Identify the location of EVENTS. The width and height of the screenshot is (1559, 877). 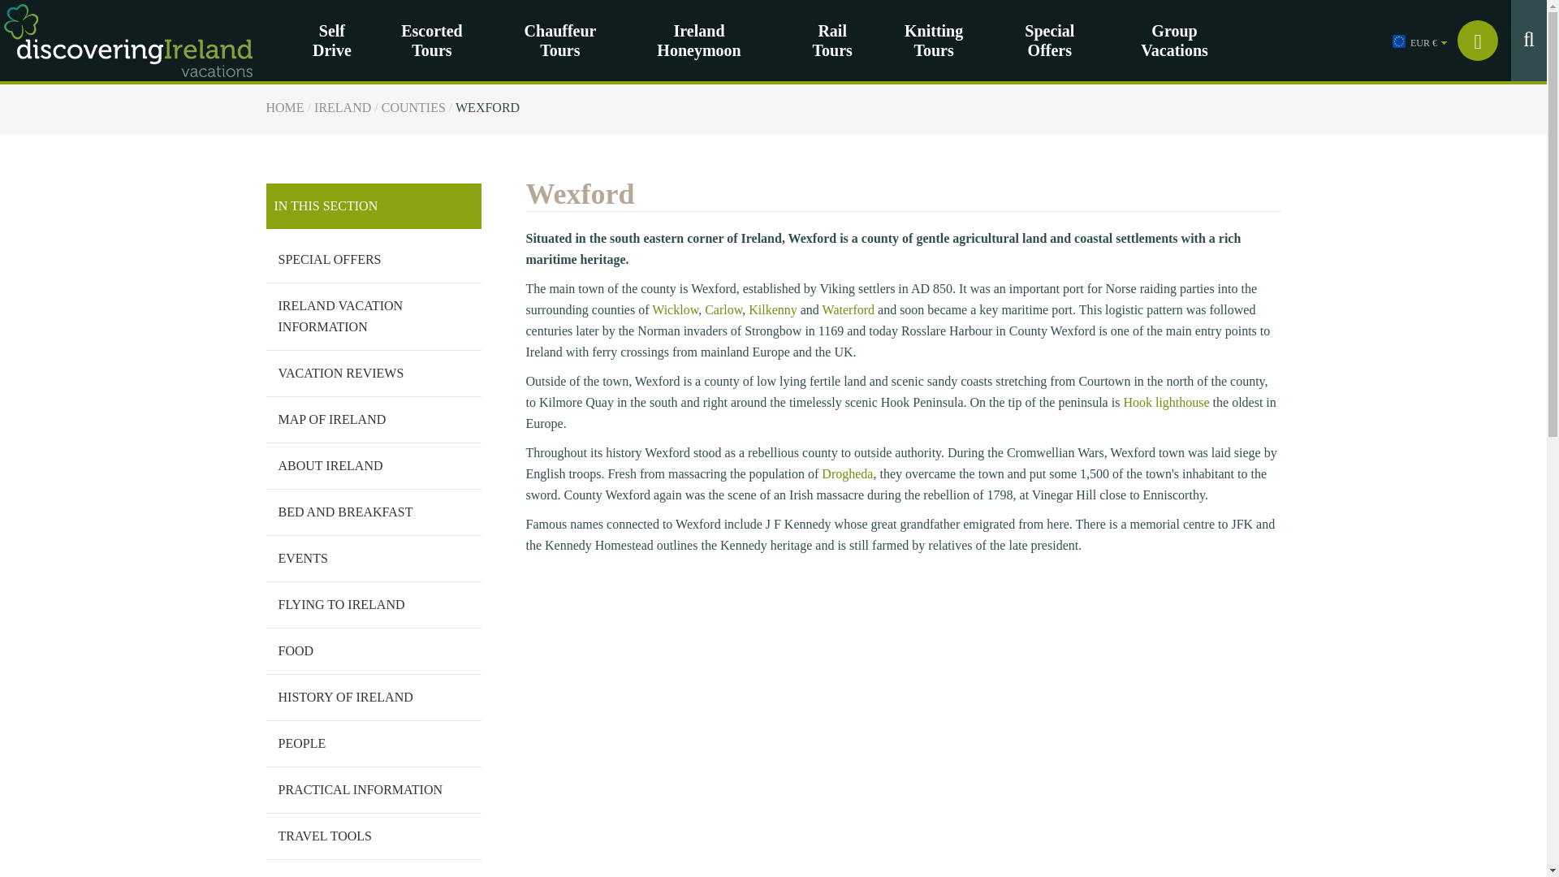
(374, 559).